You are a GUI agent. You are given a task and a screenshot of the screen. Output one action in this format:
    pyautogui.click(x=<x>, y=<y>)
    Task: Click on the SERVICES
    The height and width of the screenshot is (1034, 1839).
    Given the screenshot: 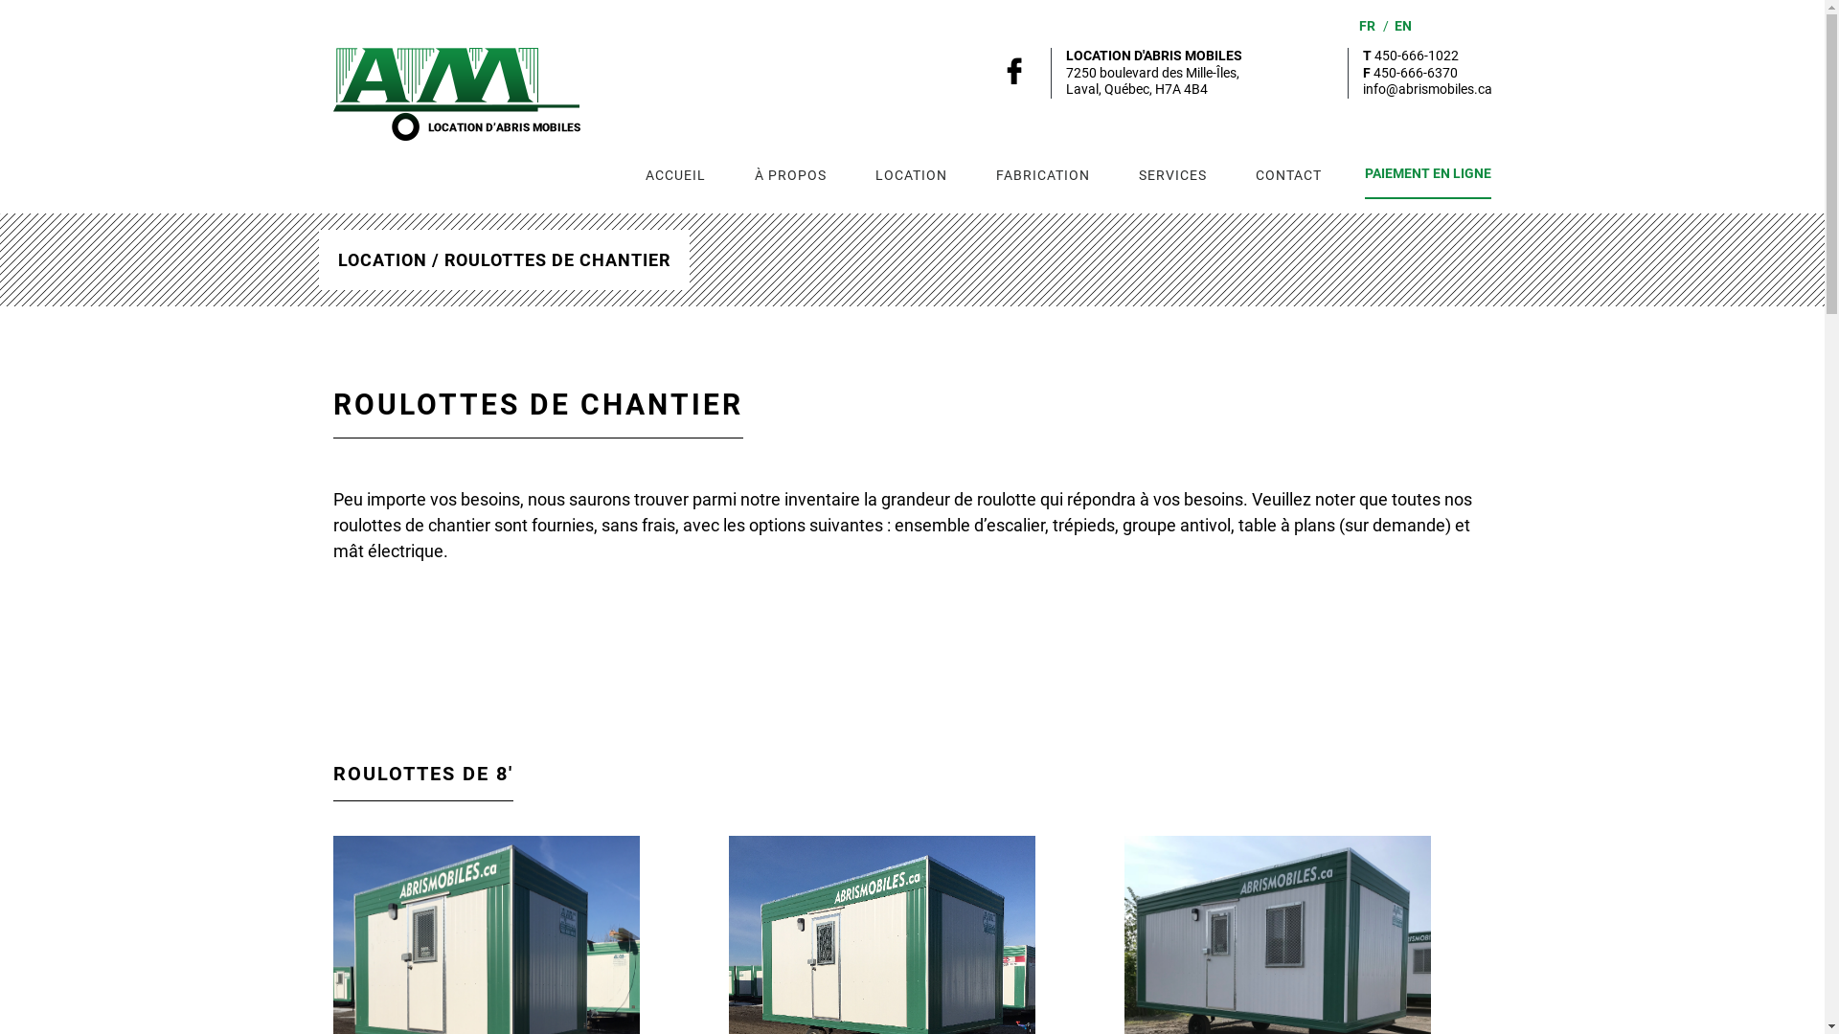 What is the action you would take?
    pyautogui.click(x=1172, y=174)
    